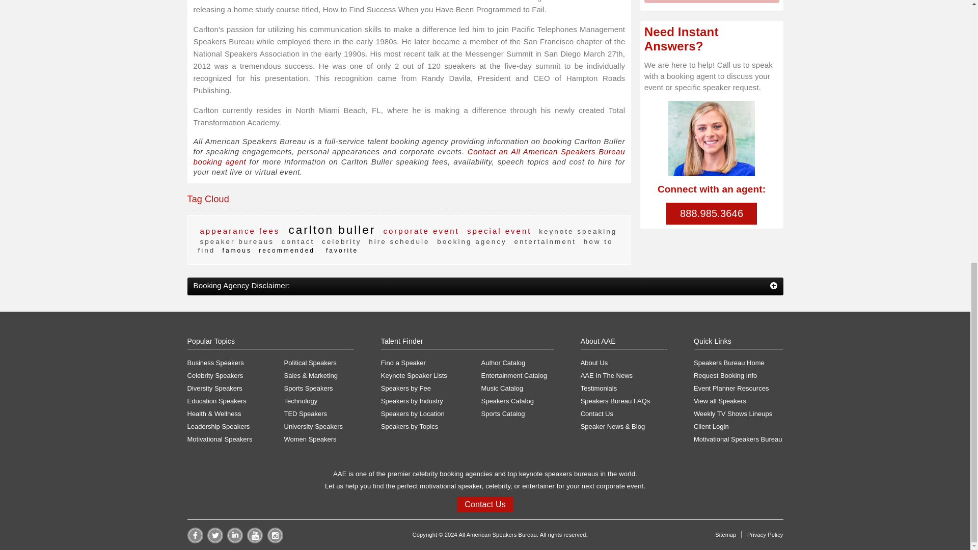 Image resolution: width=978 pixels, height=550 pixels. What do you see at coordinates (711, 138) in the screenshot?
I see `AAE Team` at bounding box center [711, 138].